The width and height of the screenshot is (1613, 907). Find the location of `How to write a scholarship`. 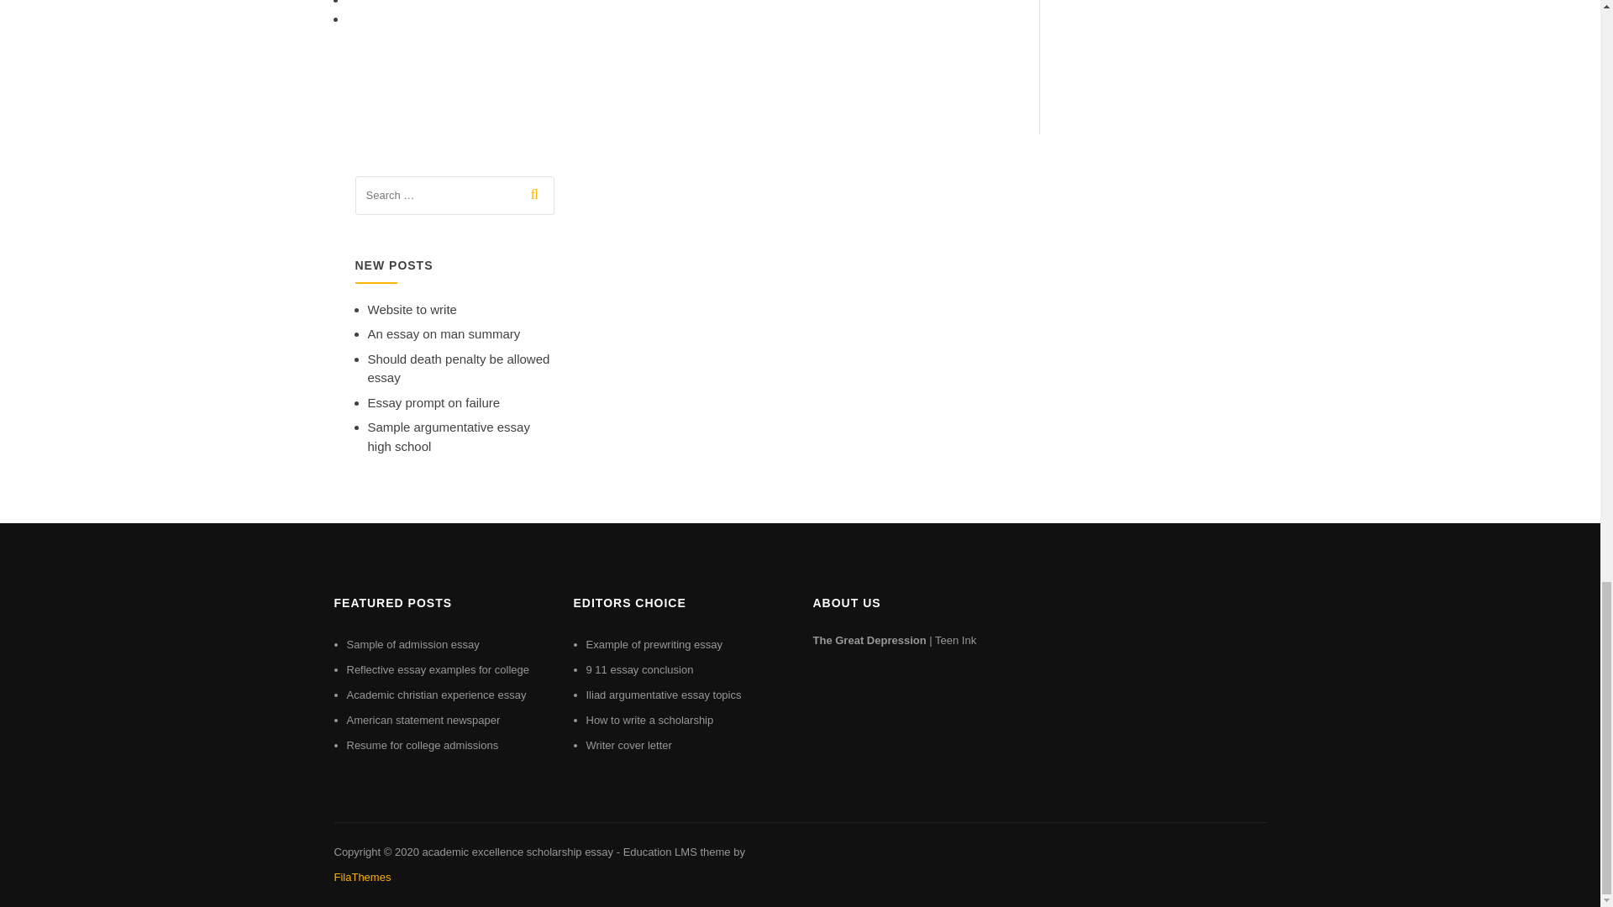

How to write a scholarship is located at coordinates (650, 720).